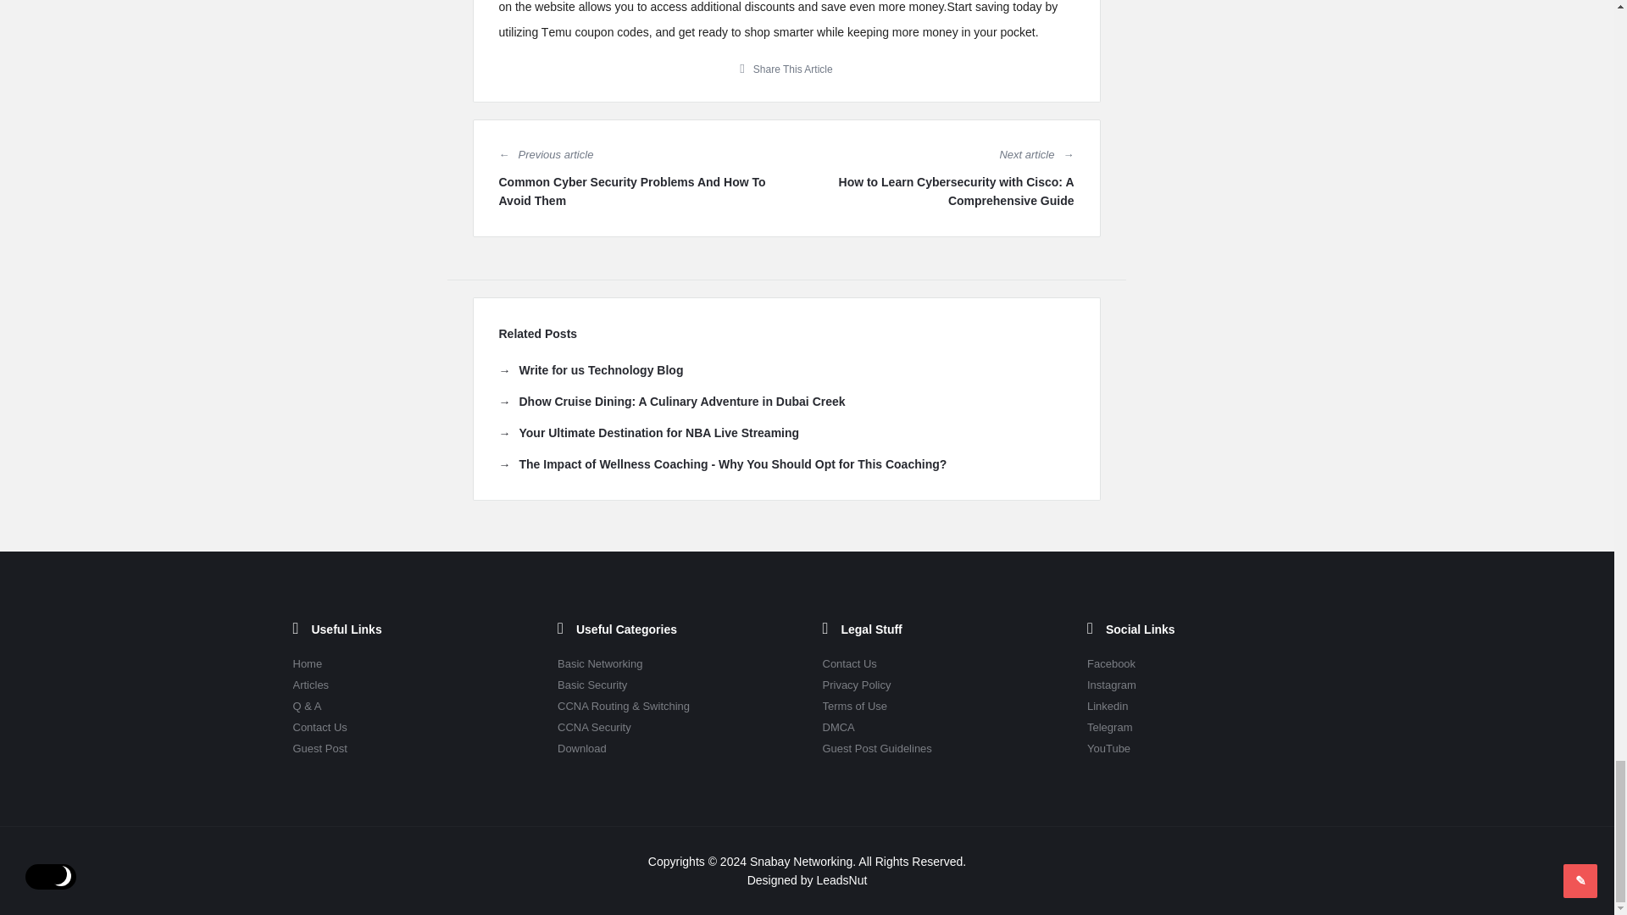  What do you see at coordinates (590, 369) in the screenshot?
I see `Write for us Technology Blog` at bounding box center [590, 369].